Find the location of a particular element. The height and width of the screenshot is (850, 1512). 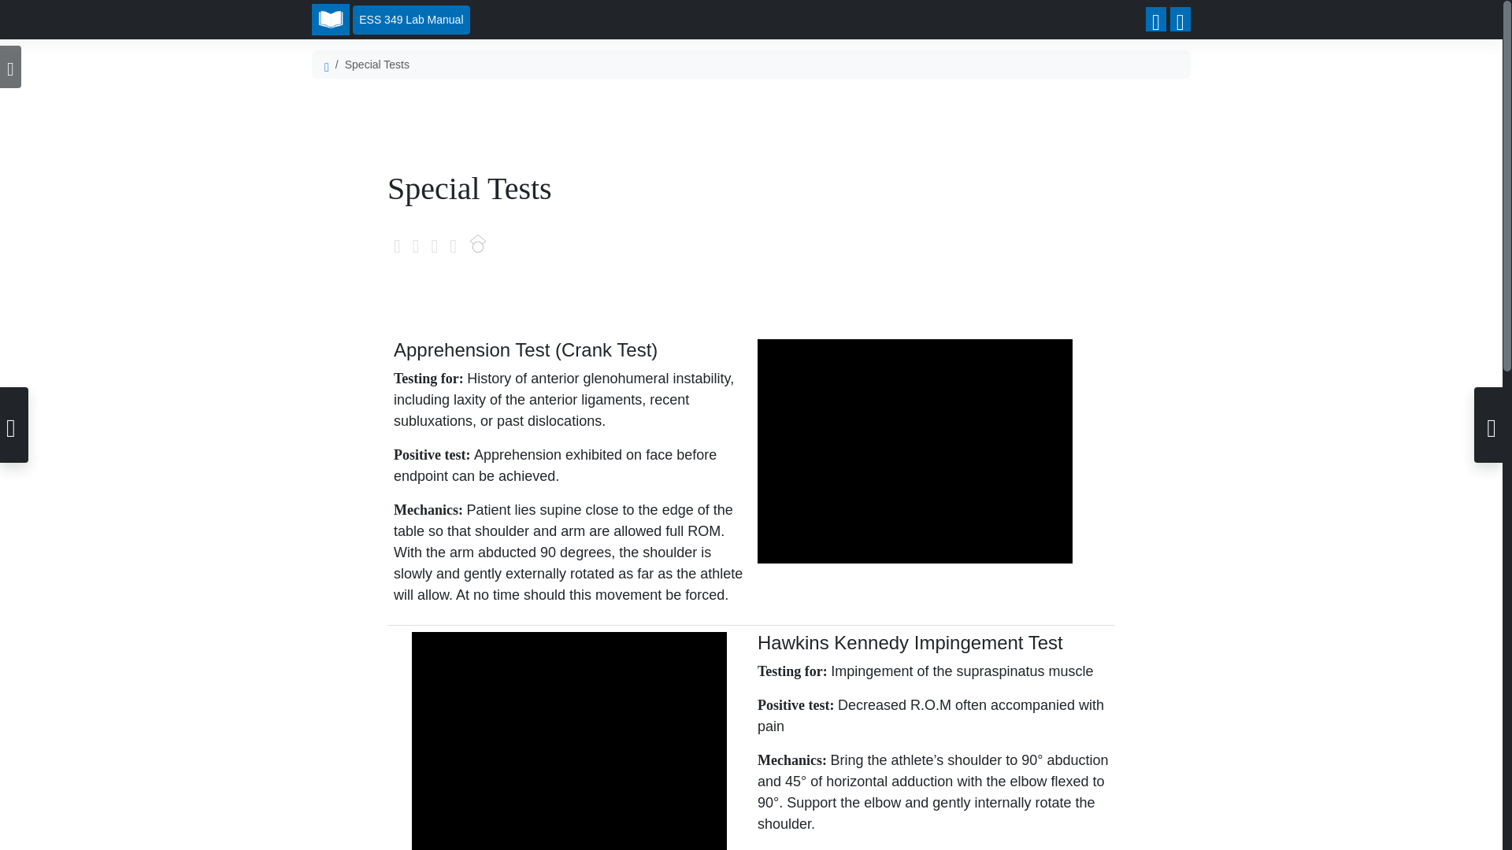

Apprehension Test - Anterior Shoulder Instability is located at coordinates (914, 451).